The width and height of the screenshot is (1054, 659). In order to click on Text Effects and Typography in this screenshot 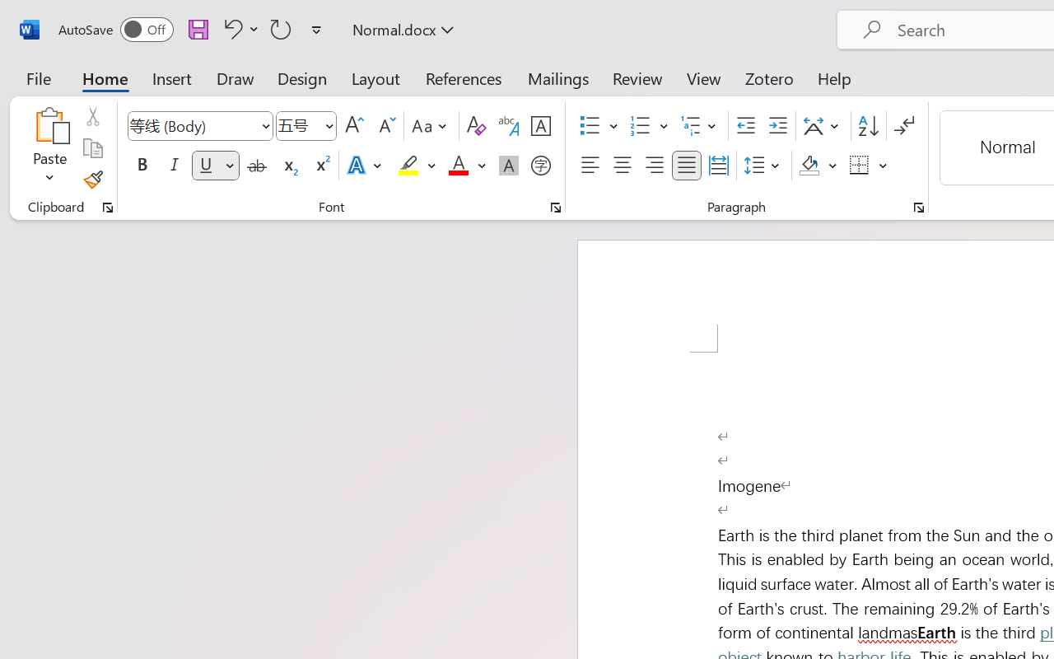, I will do `click(366, 166)`.